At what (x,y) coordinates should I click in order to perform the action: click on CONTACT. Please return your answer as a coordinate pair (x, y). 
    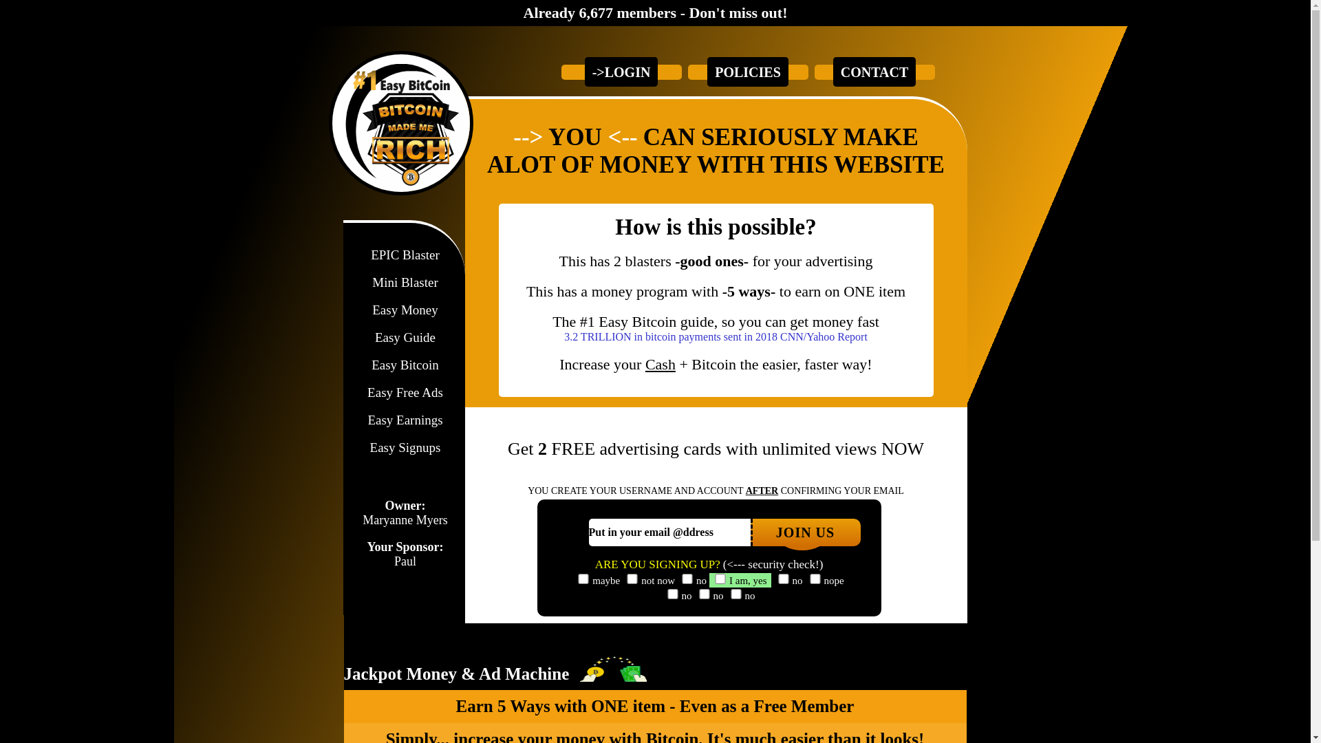
    Looking at the image, I should click on (875, 72).